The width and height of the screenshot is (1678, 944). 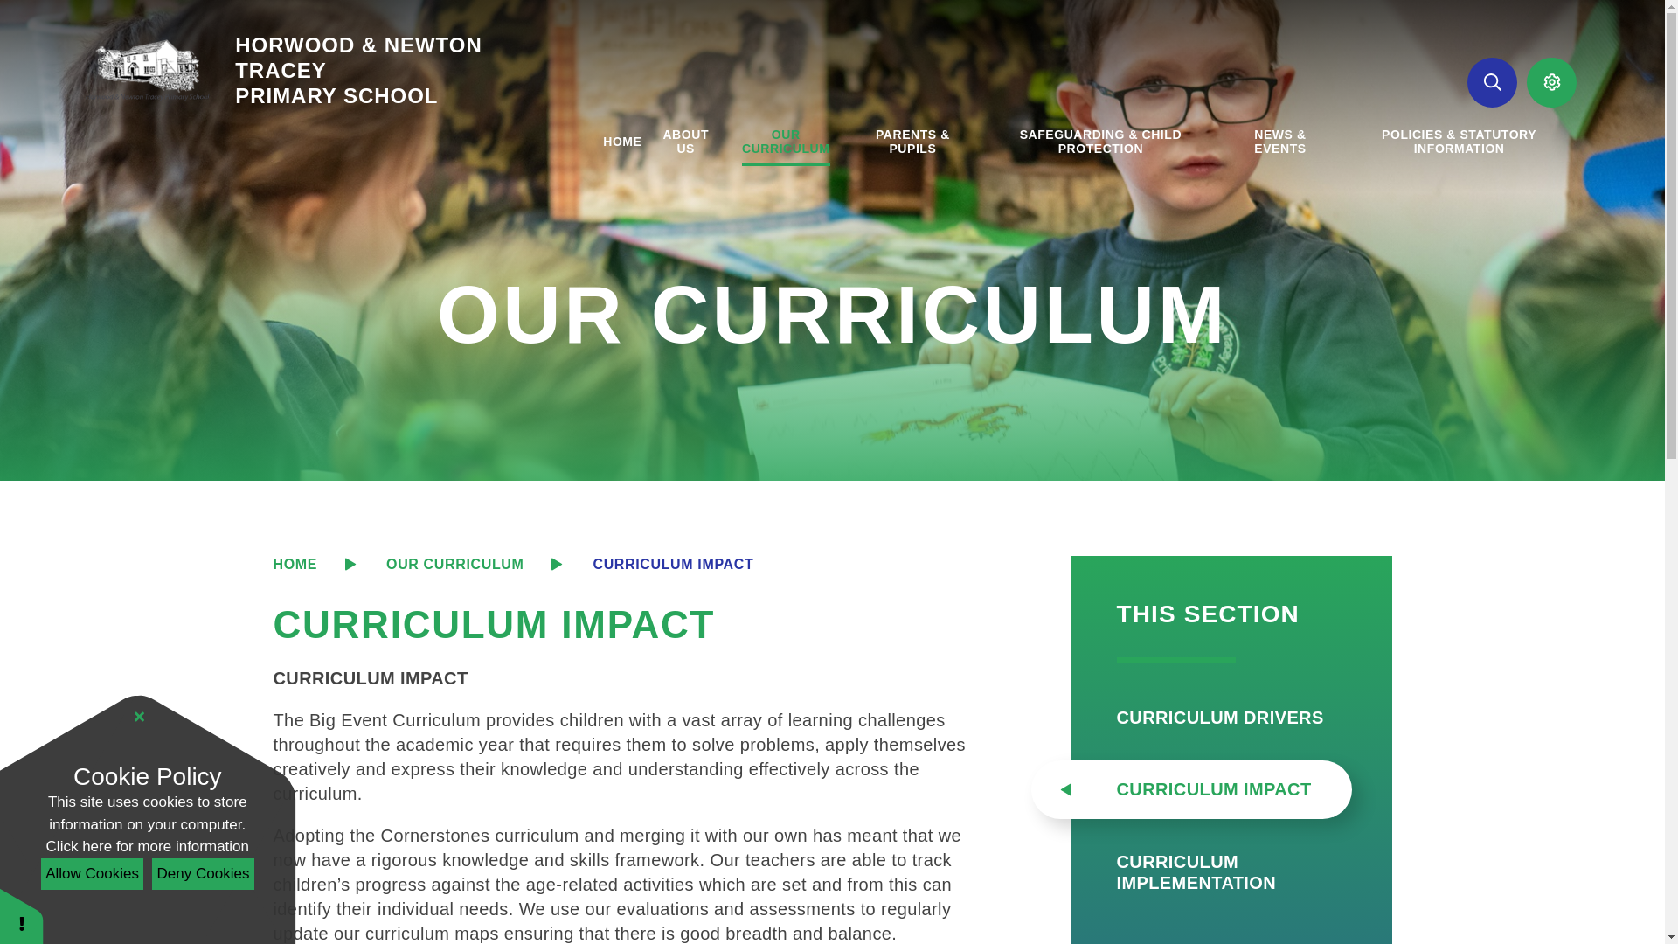 What do you see at coordinates (91, 874) in the screenshot?
I see `Allow Cookies` at bounding box center [91, 874].